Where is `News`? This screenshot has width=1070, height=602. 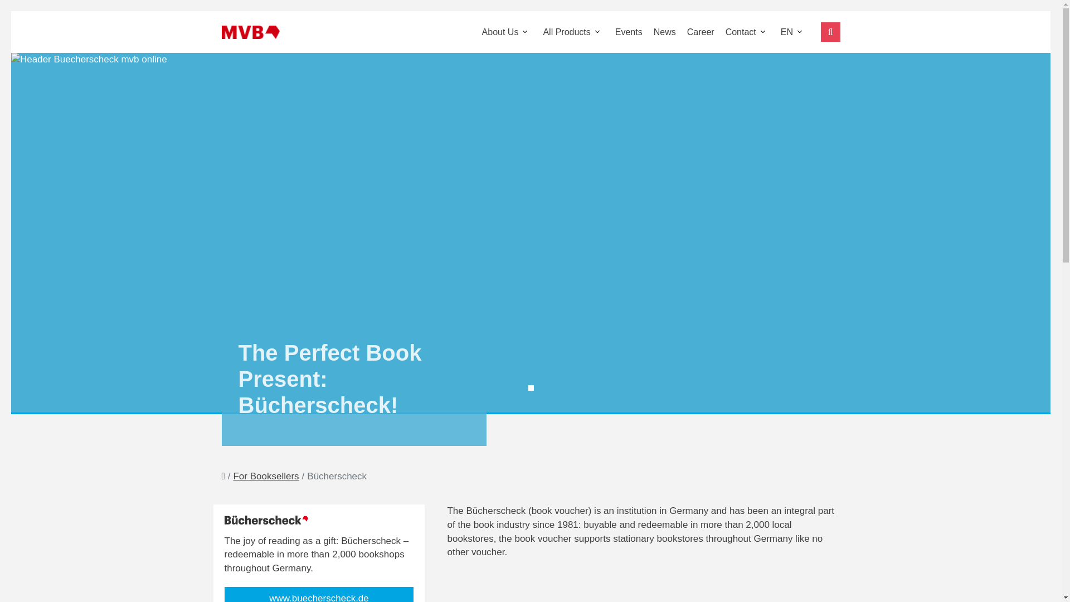
News is located at coordinates (665, 31).